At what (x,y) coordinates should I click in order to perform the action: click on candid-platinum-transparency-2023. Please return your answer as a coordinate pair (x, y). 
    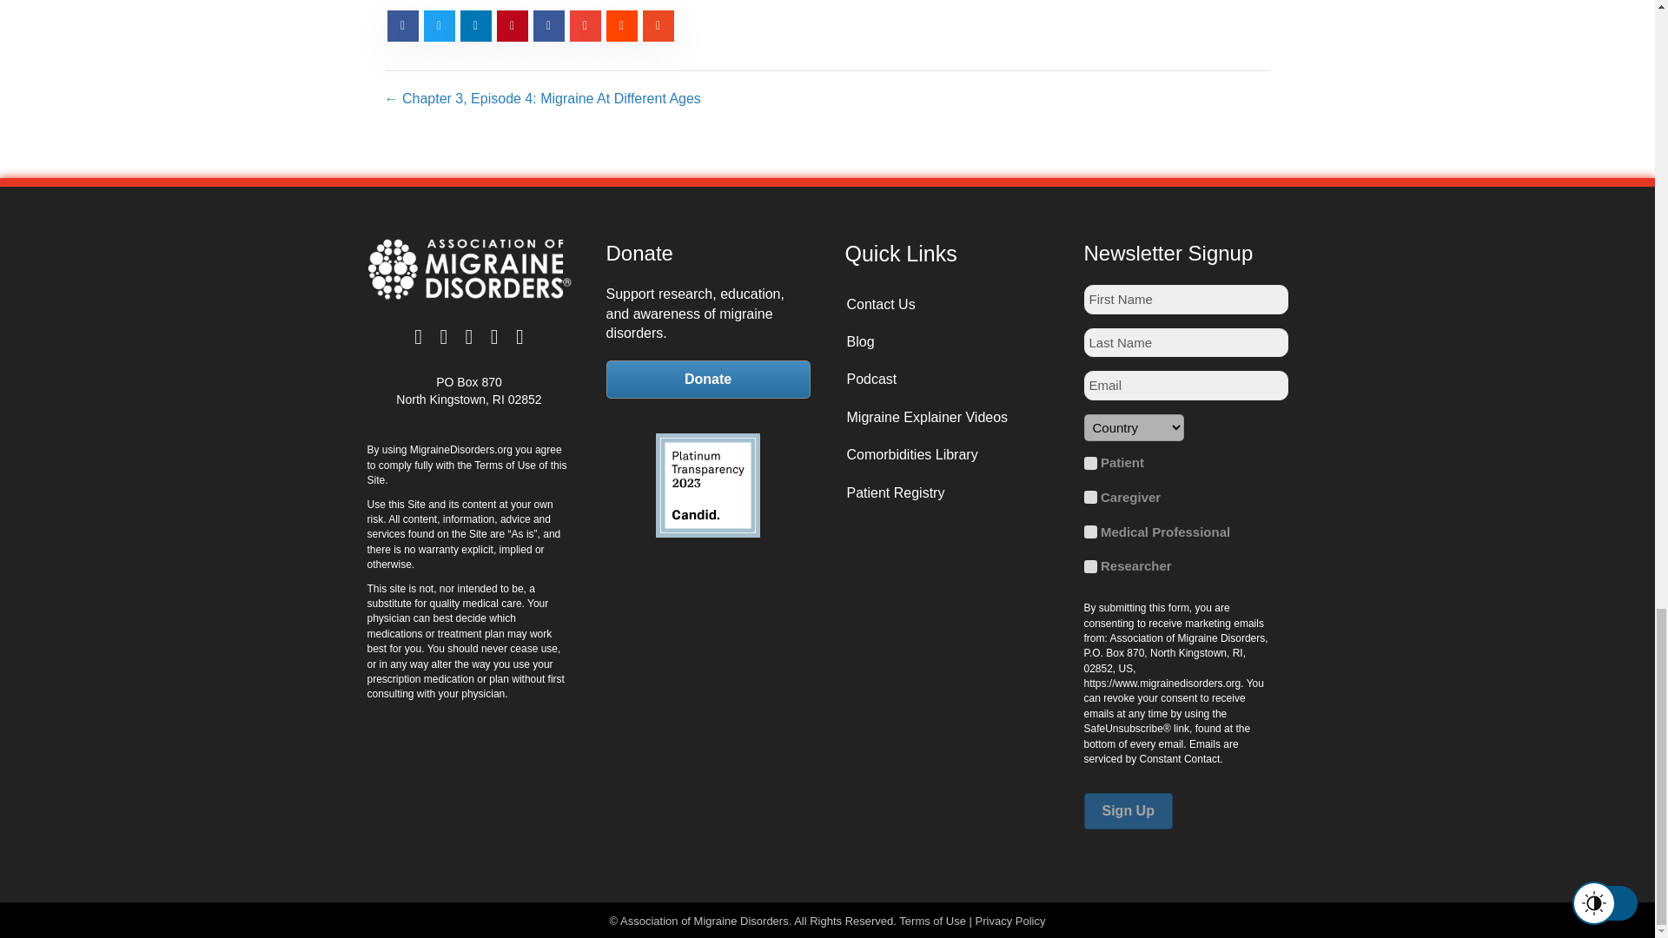
    Looking at the image, I should click on (707, 485).